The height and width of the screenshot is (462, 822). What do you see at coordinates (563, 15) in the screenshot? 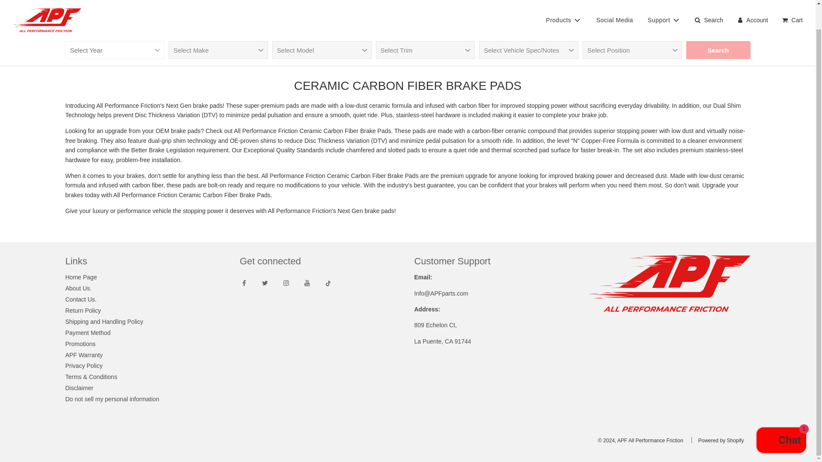
I see `Products` at bounding box center [563, 15].